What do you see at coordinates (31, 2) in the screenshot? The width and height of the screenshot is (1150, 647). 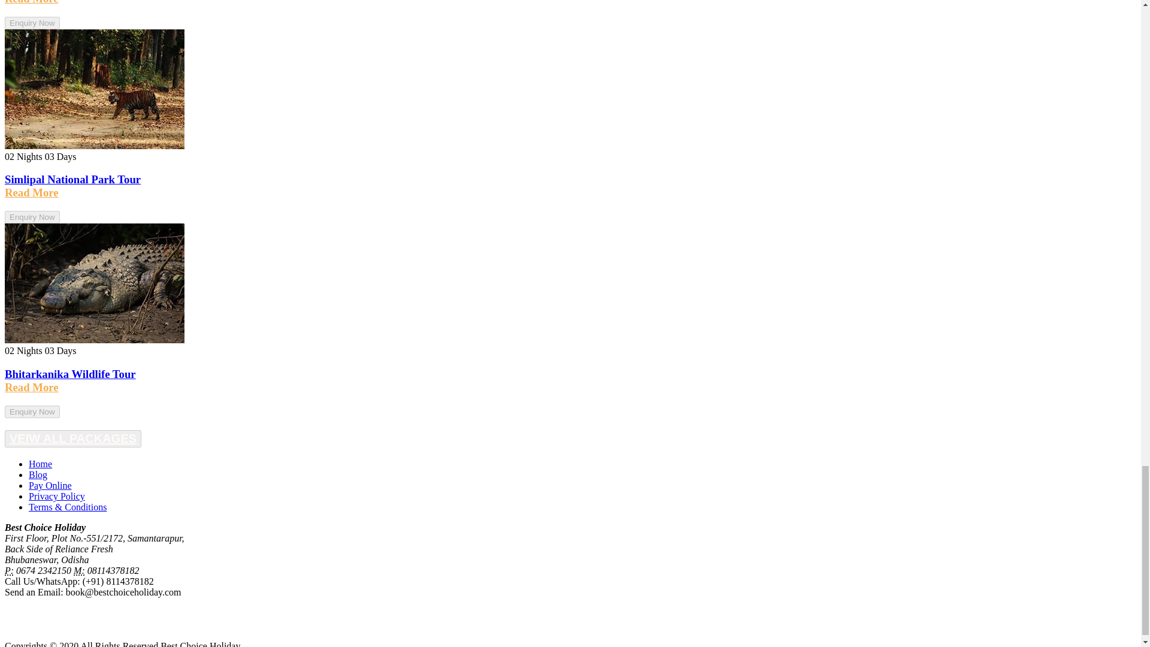 I see `Read More` at bounding box center [31, 2].